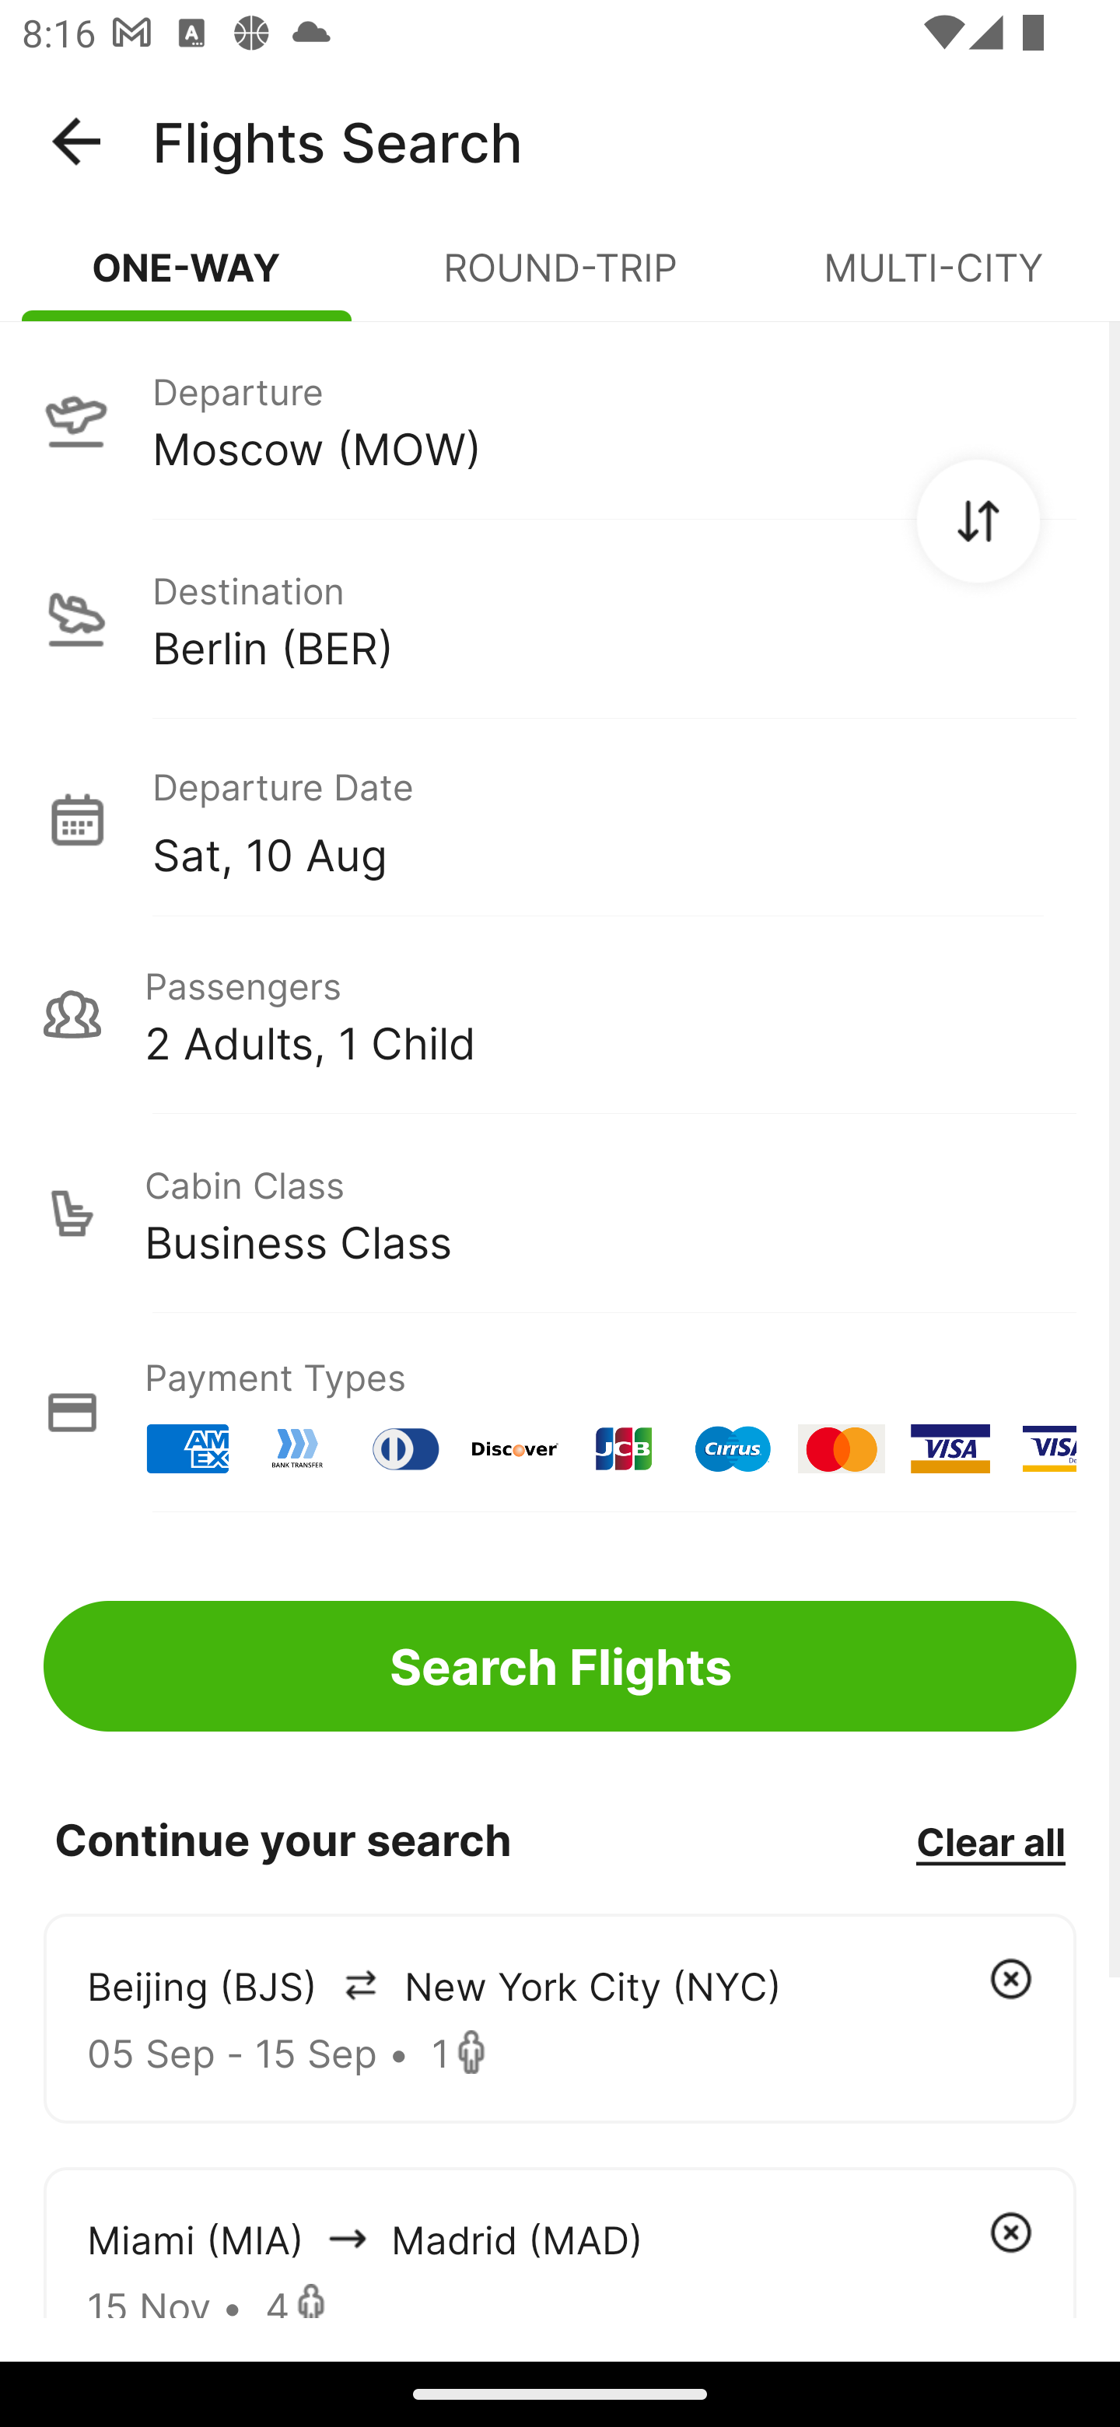  What do you see at coordinates (187, 280) in the screenshot?
I see `ONE-WAY` at bounding box center [187, 280].